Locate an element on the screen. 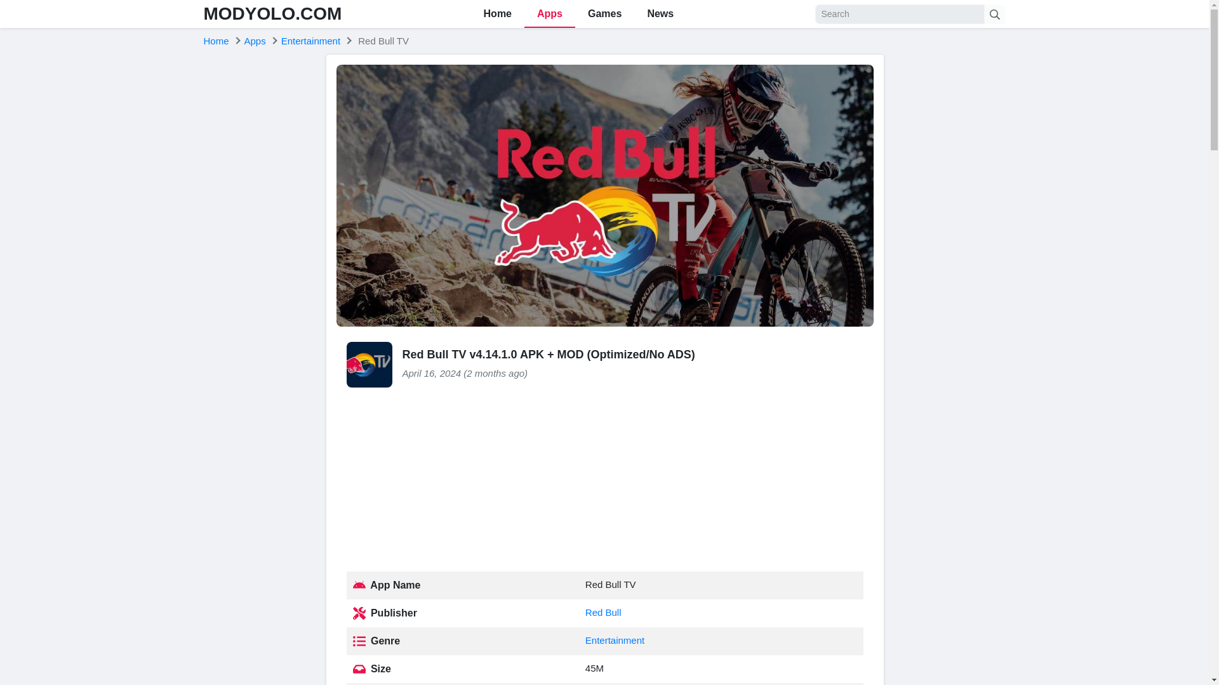 The height and width of the screenshot is (685, 1219). Red Bull is located at coordinates (603, 612).